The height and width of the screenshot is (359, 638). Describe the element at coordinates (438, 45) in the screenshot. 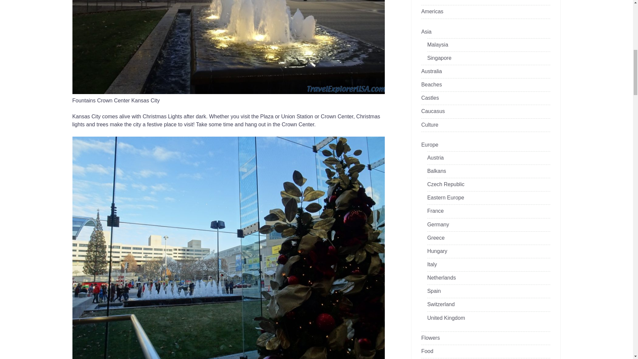

I see `Malaysia` at that location.